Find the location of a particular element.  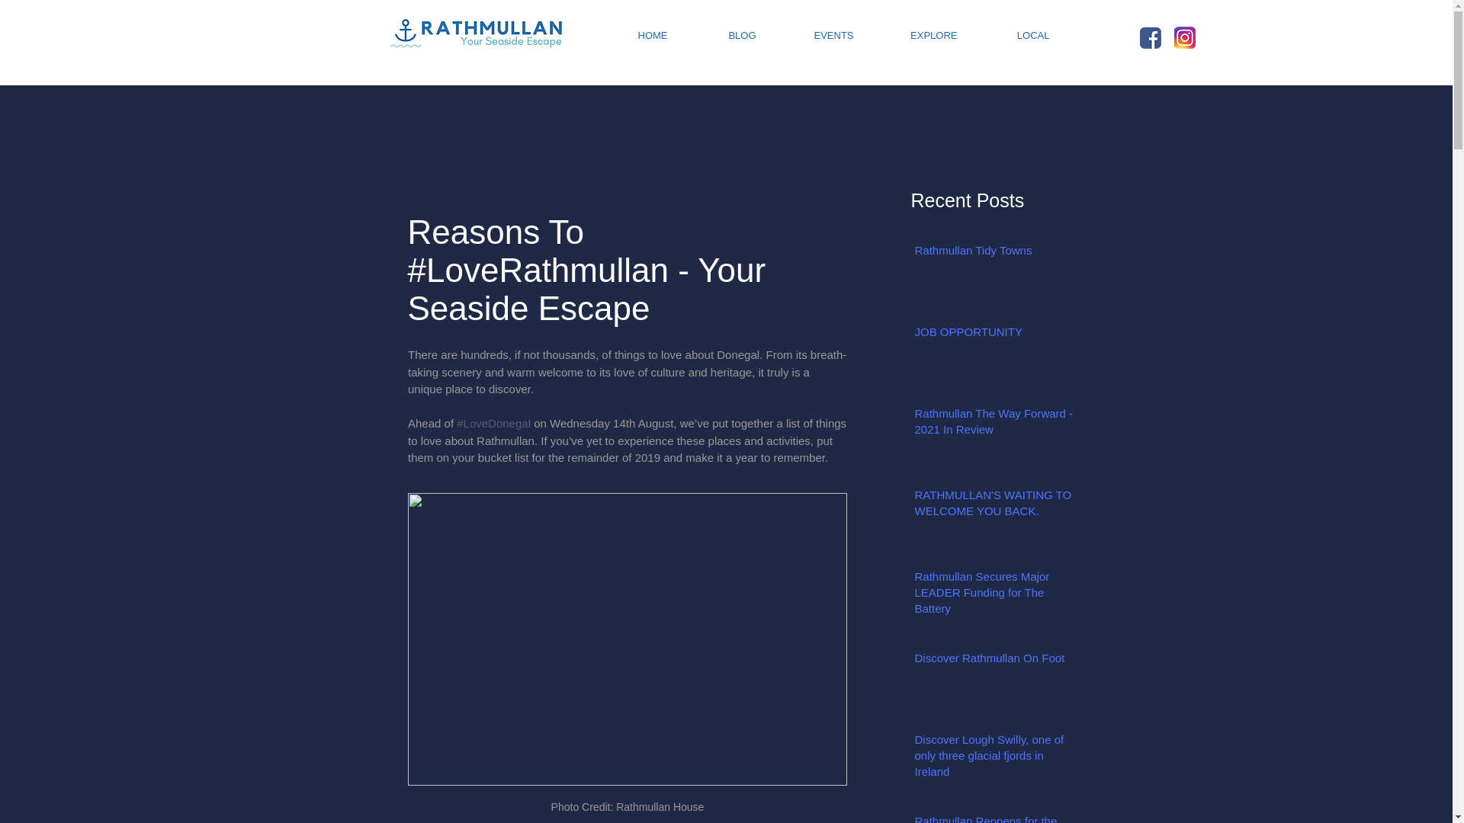

EVENTS is located at coordinates (816, 35).